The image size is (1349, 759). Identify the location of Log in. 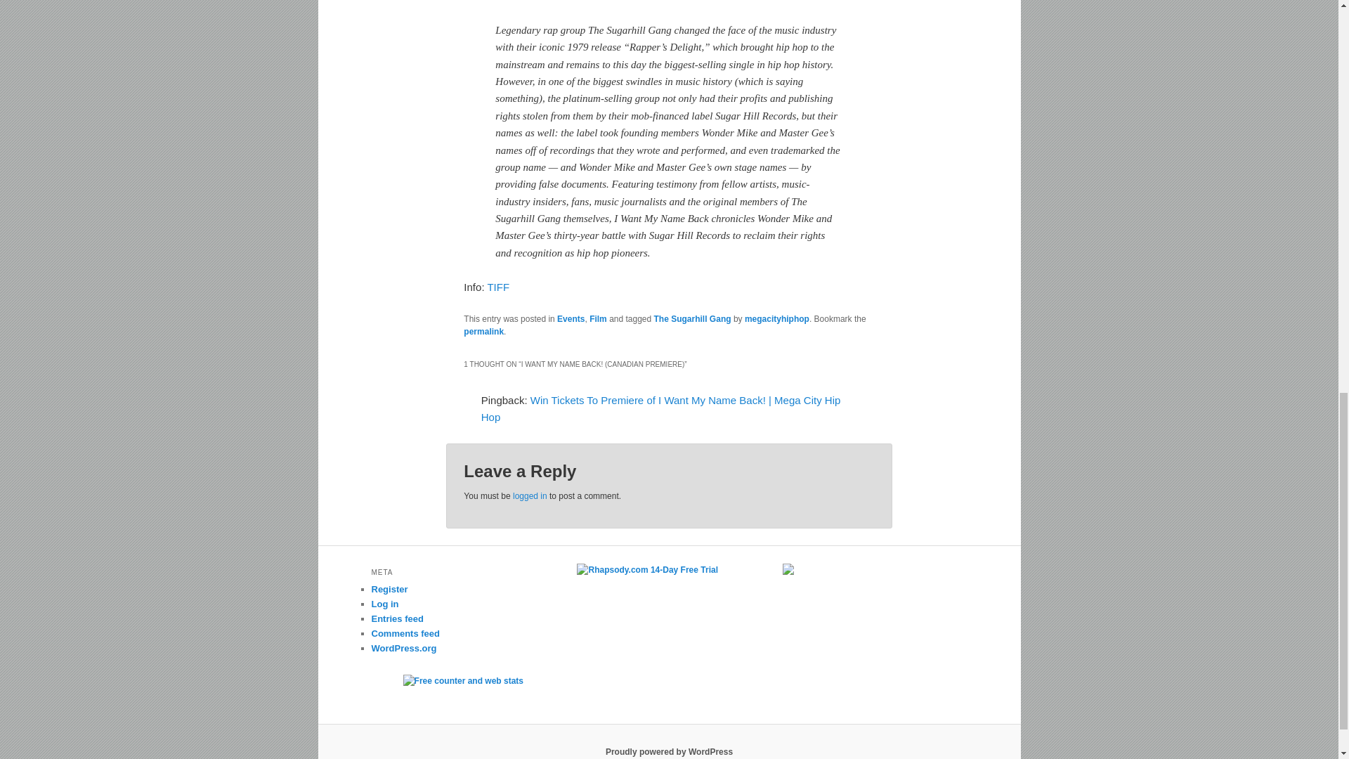
(384, 604).